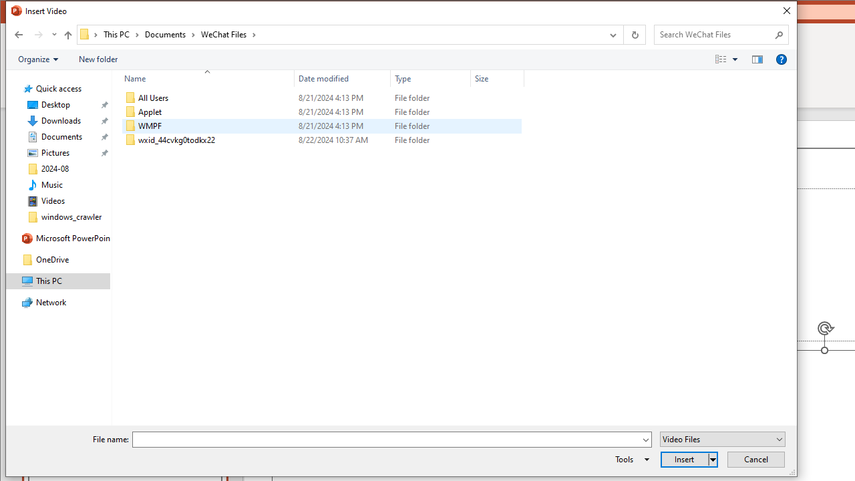 Image resolution: width=855 pixels, height=481 pixels. I want to click on Documents, so click(170, 34).